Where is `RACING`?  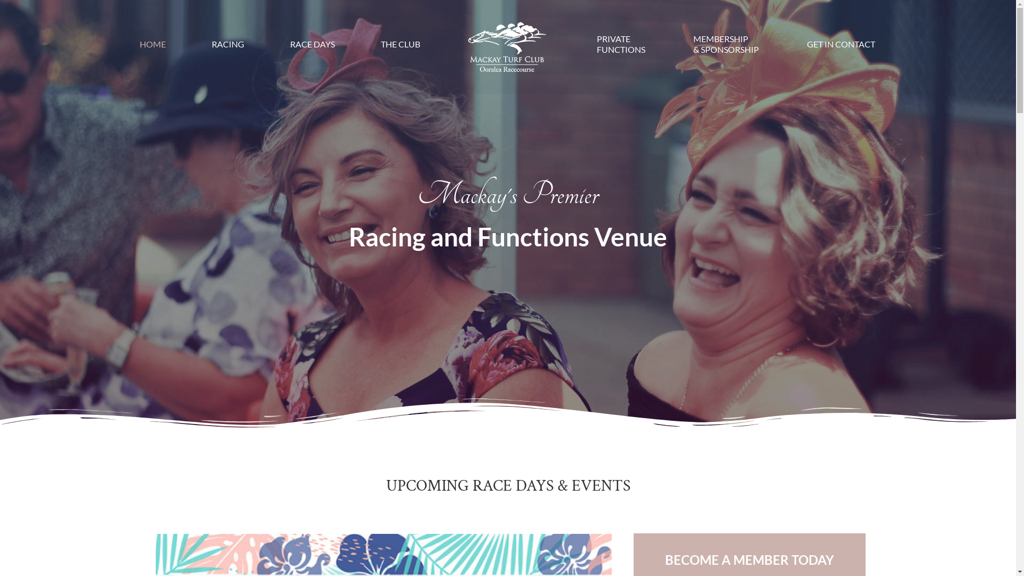
RACING is located at coordinates (228, 44).